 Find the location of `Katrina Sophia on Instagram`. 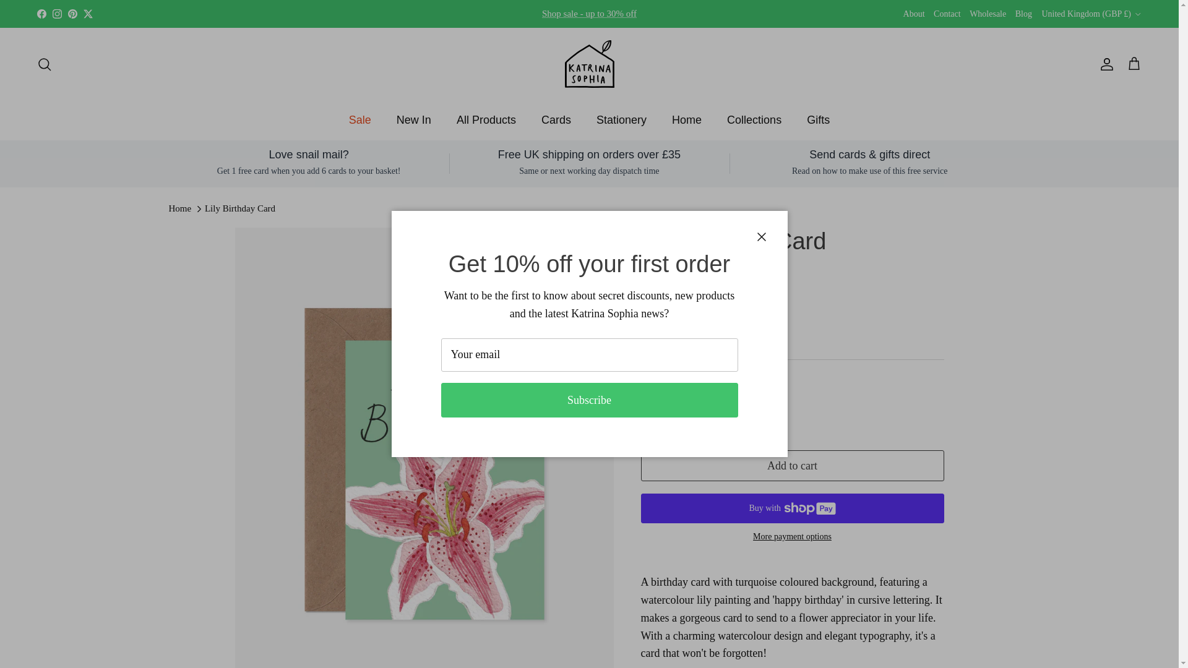

Katrina Sophia on Instagram is located at coordinates (57, 14).